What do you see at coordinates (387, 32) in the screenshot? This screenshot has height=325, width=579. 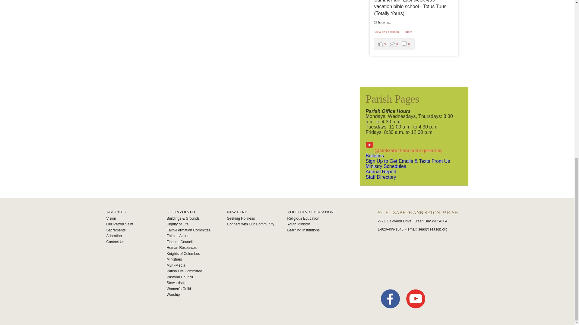 I see `Bulletins` at bounding box center [387, 32].